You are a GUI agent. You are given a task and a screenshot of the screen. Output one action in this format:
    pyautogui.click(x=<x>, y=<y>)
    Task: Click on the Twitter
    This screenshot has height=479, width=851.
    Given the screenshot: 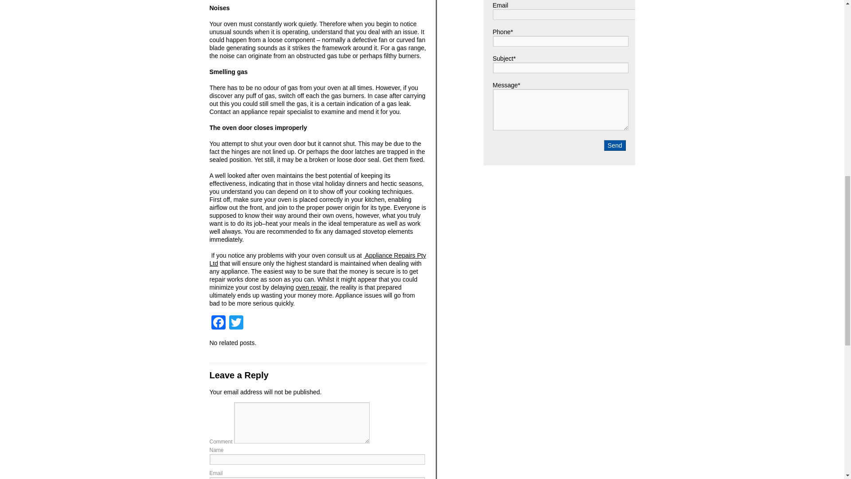 What is the action you would take?
    pyautogui.click(x=236, y=323)
    